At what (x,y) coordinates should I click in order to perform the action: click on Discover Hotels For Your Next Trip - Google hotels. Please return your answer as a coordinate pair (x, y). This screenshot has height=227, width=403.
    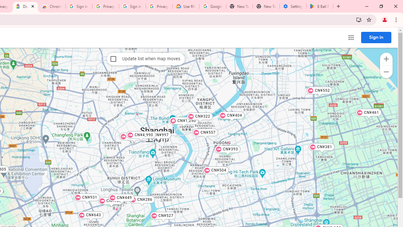
    Looking at the image, I should click on (25, 6).